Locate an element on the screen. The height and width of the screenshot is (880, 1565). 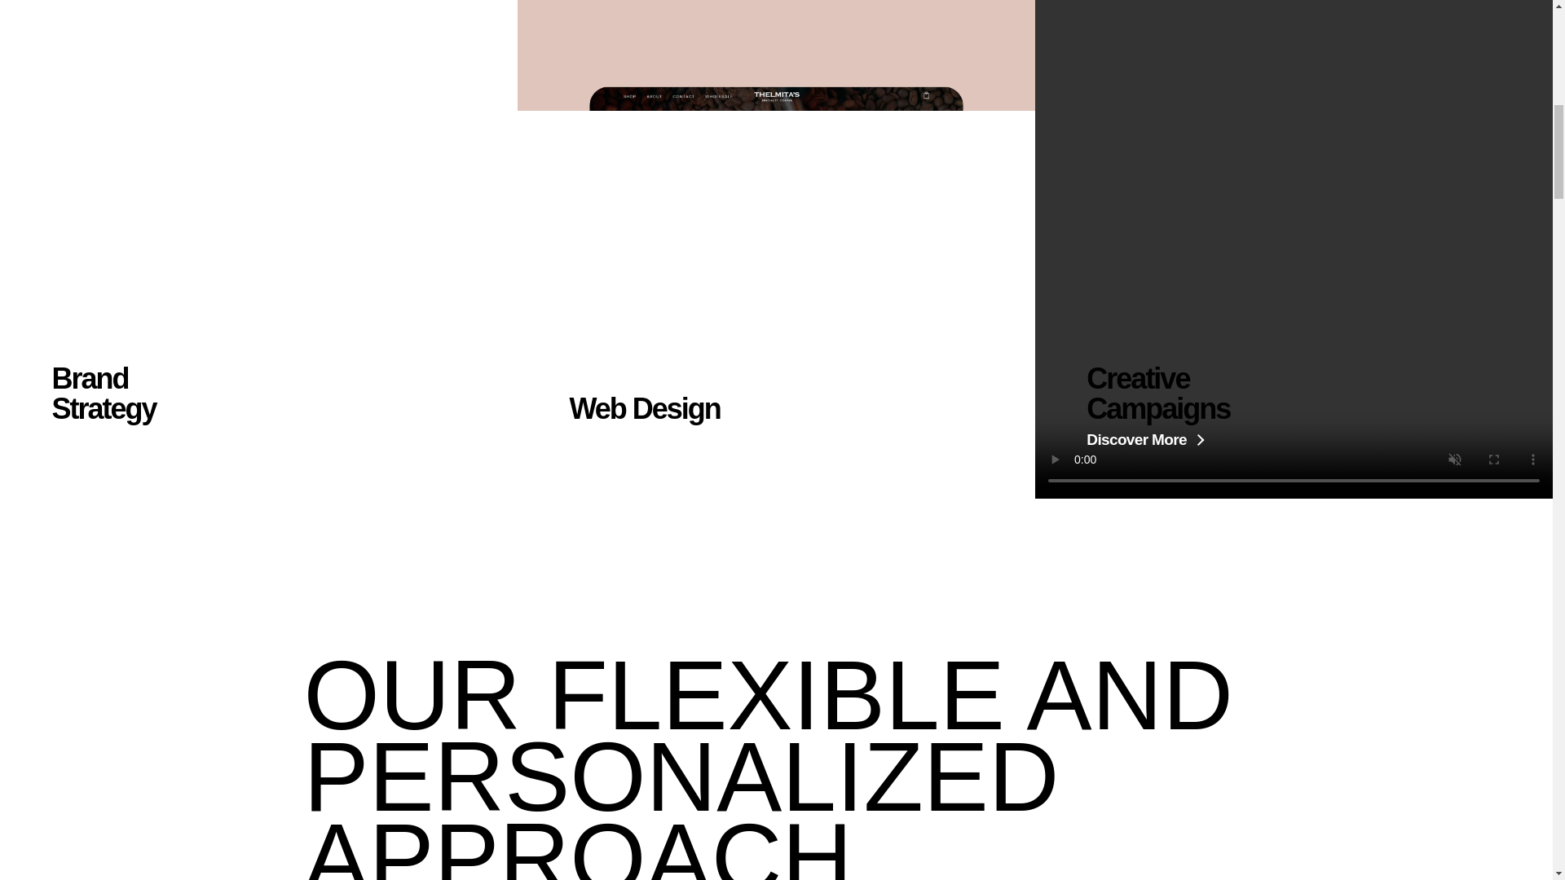
Discover More is located at coordinates (1144, 439).